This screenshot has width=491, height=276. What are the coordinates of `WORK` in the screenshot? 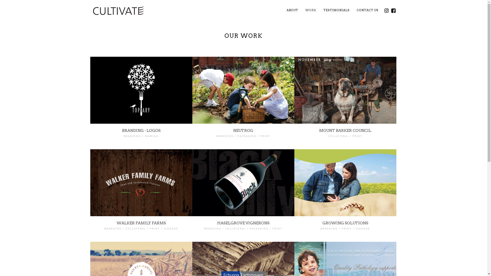 It's located at (311, 10).